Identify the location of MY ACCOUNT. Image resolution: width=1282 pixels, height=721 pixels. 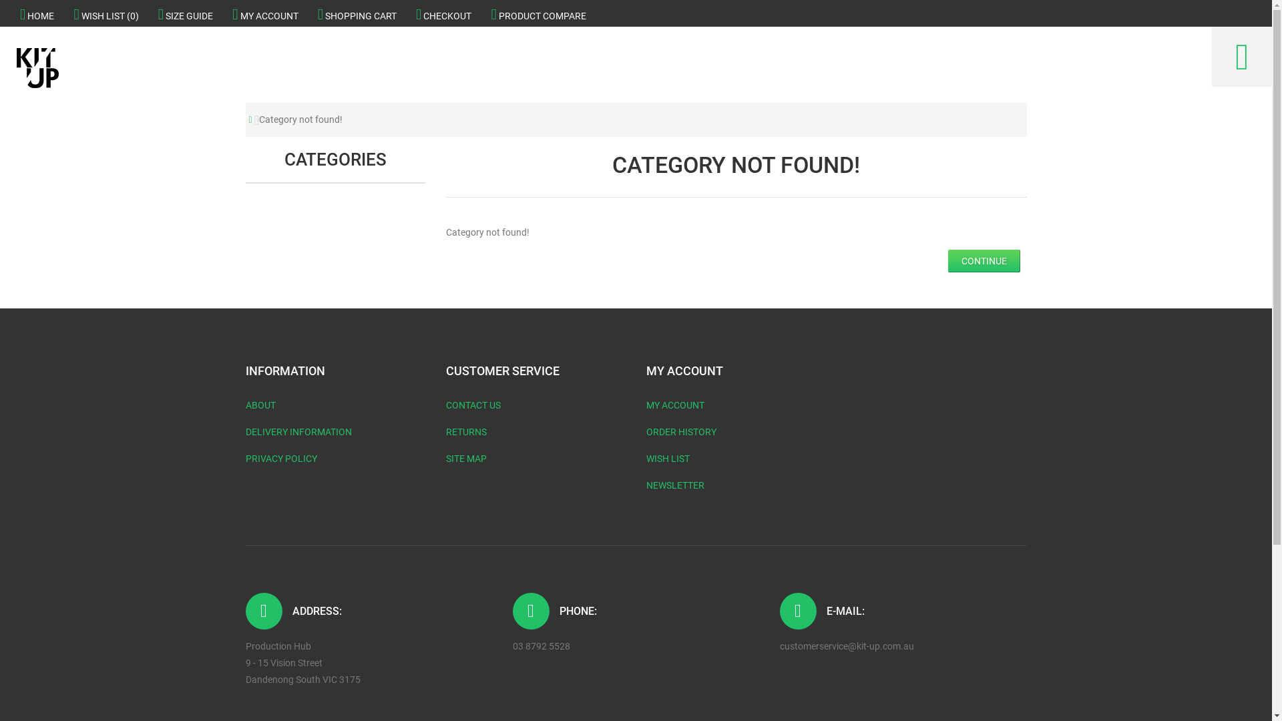
(676, 405).